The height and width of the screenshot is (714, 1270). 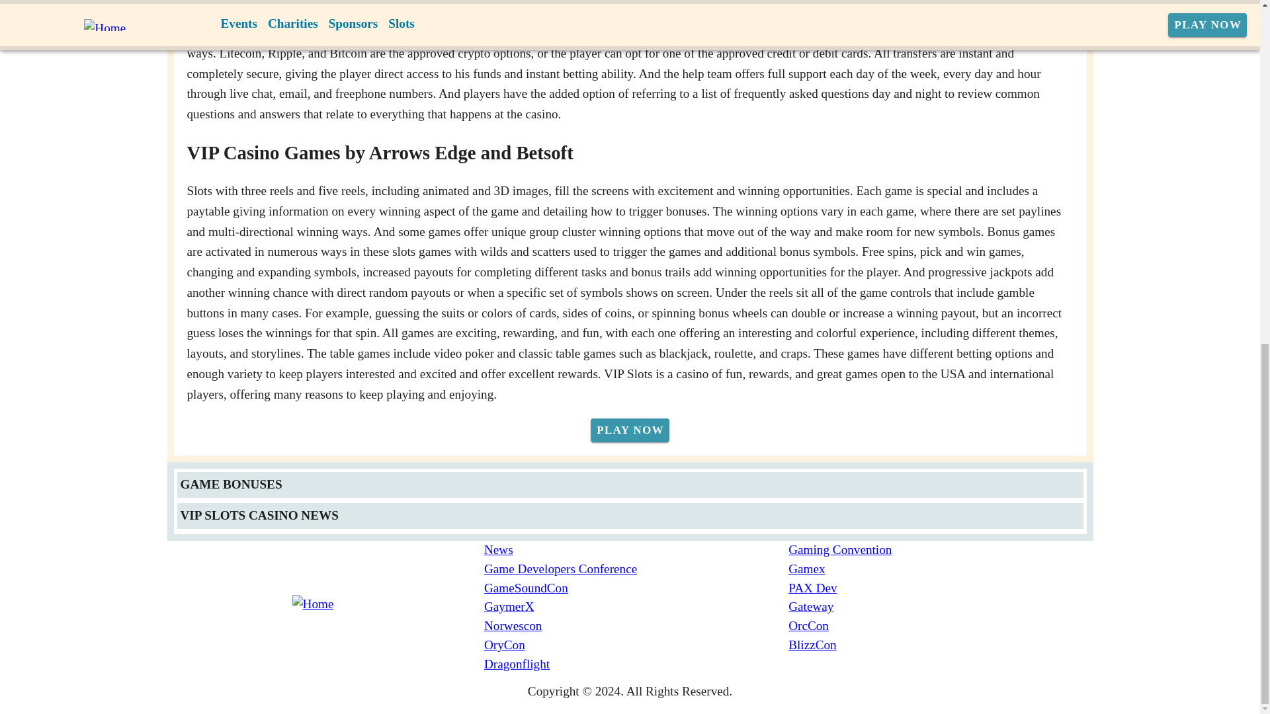 What do you see at coordinates (636, 664) in the screenshot?
I see `Dragonflight` at bounding box center [636, 664].